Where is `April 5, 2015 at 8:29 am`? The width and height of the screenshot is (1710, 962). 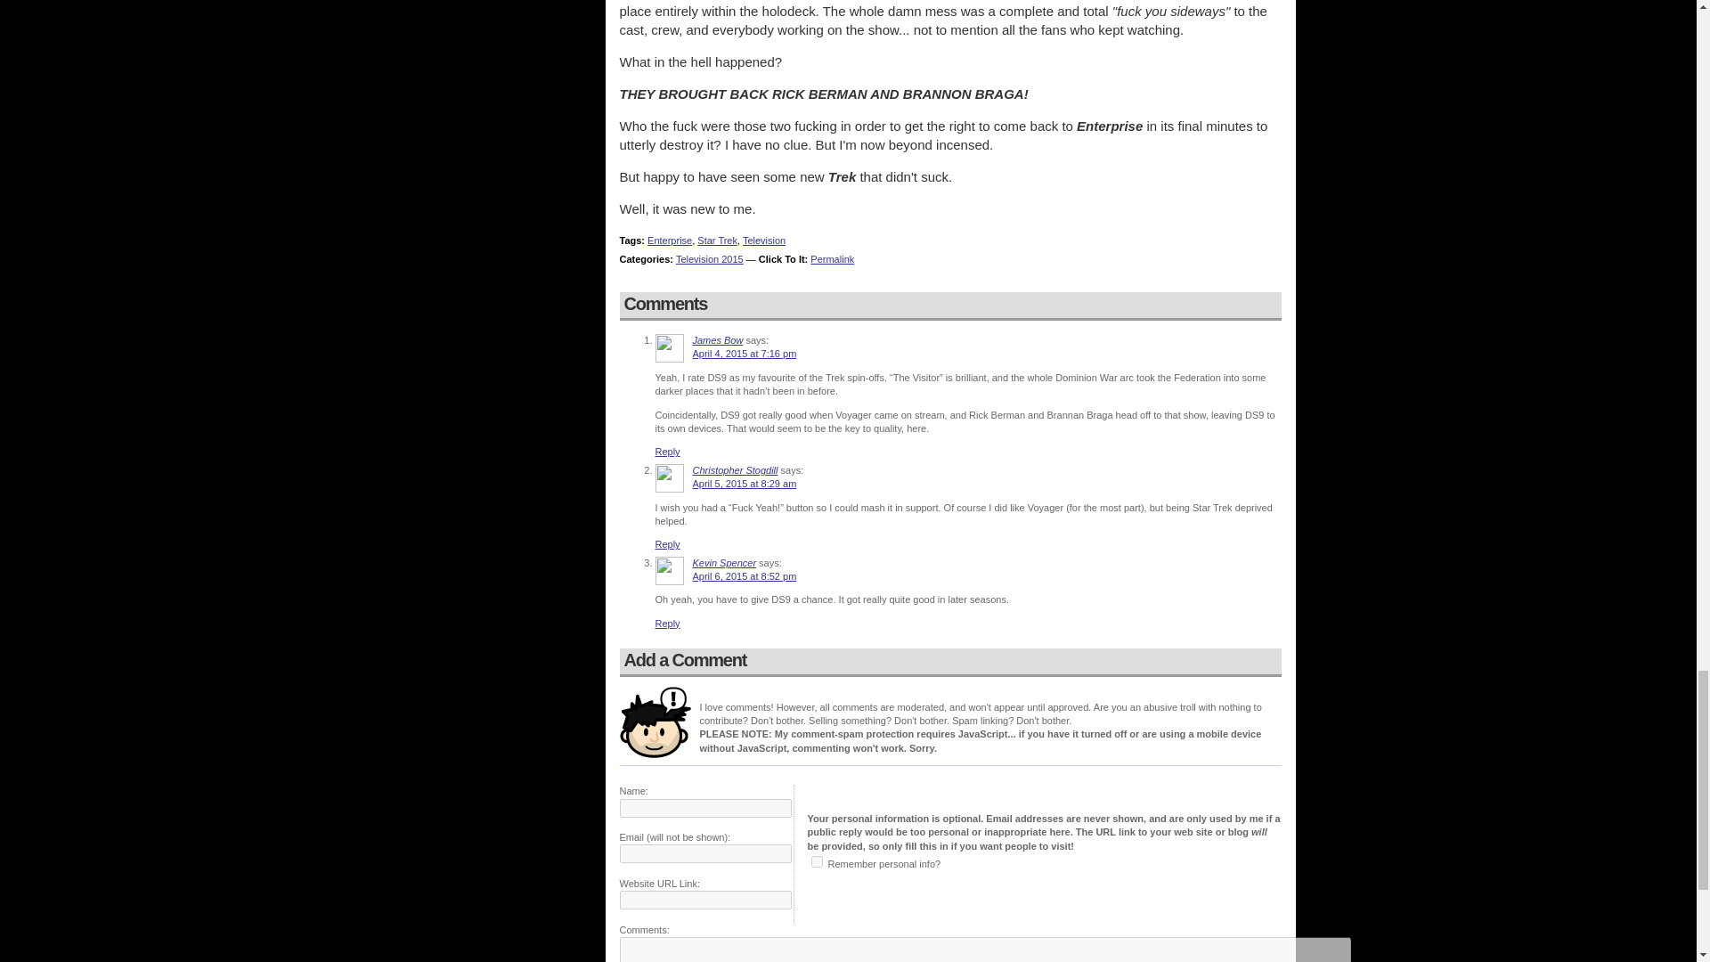 April 5, 2015 at 8:29 am is located at coordinates (745, 483).